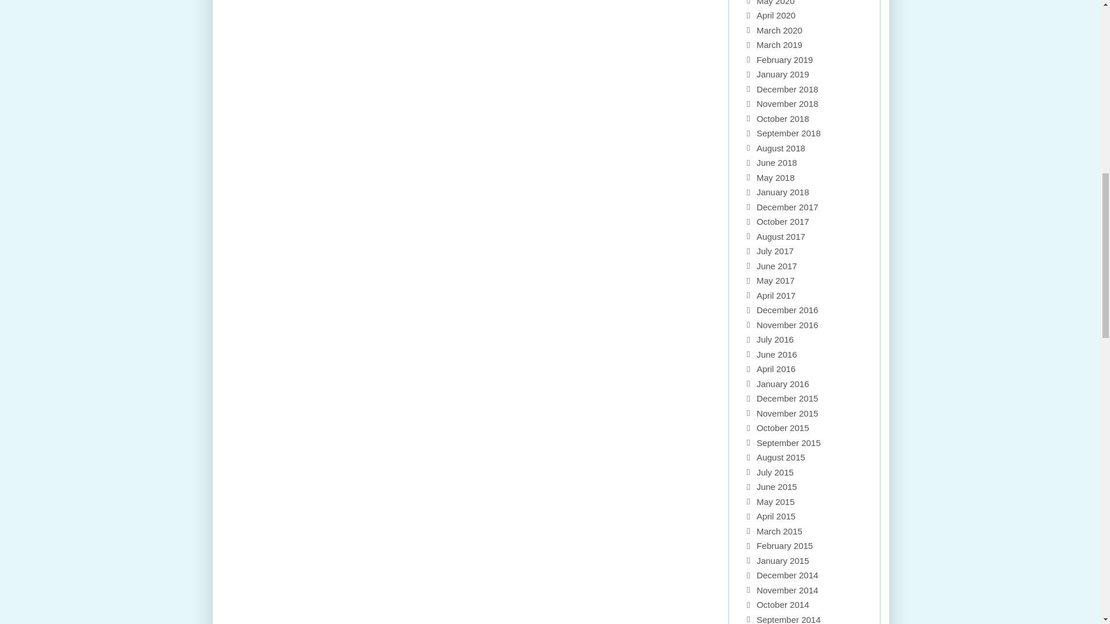 The image size is (1110, 624). I want to click on March 2019, so click(779, 45).